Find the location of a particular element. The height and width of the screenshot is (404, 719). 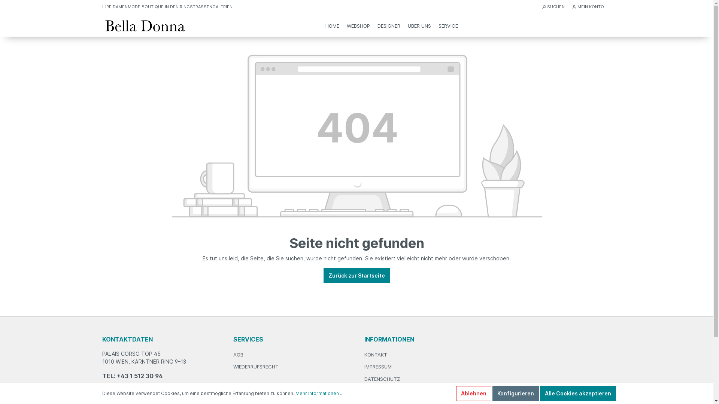

SERVICE is located at coordinates (448, 25).